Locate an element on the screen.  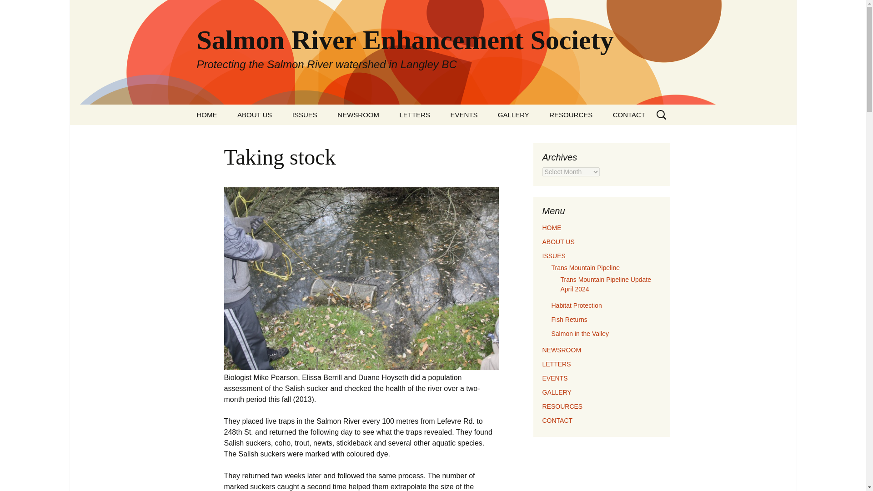
ISSUES is located at coordinates (553, 256).